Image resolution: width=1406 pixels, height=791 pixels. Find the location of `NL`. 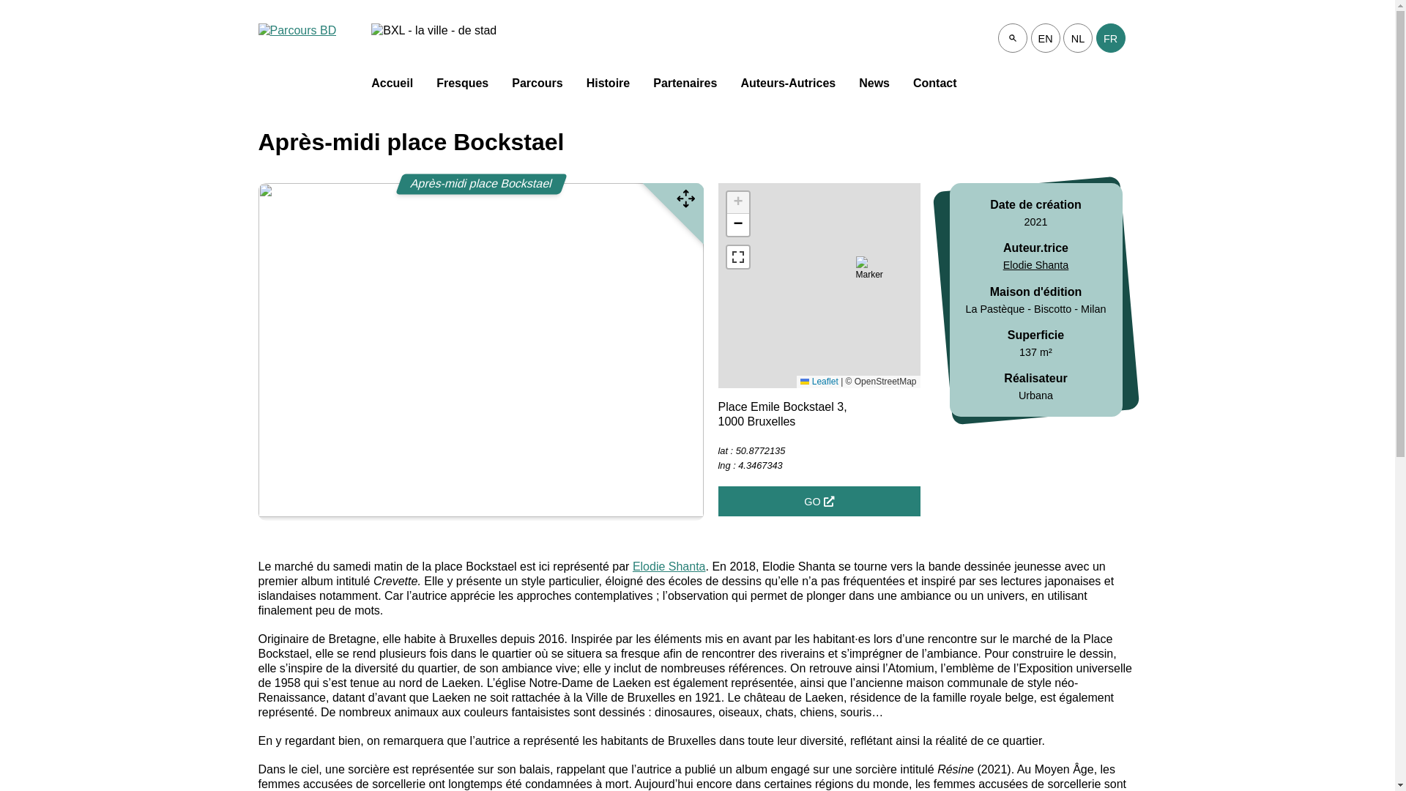

NL is located at coordinates (1078, 39).